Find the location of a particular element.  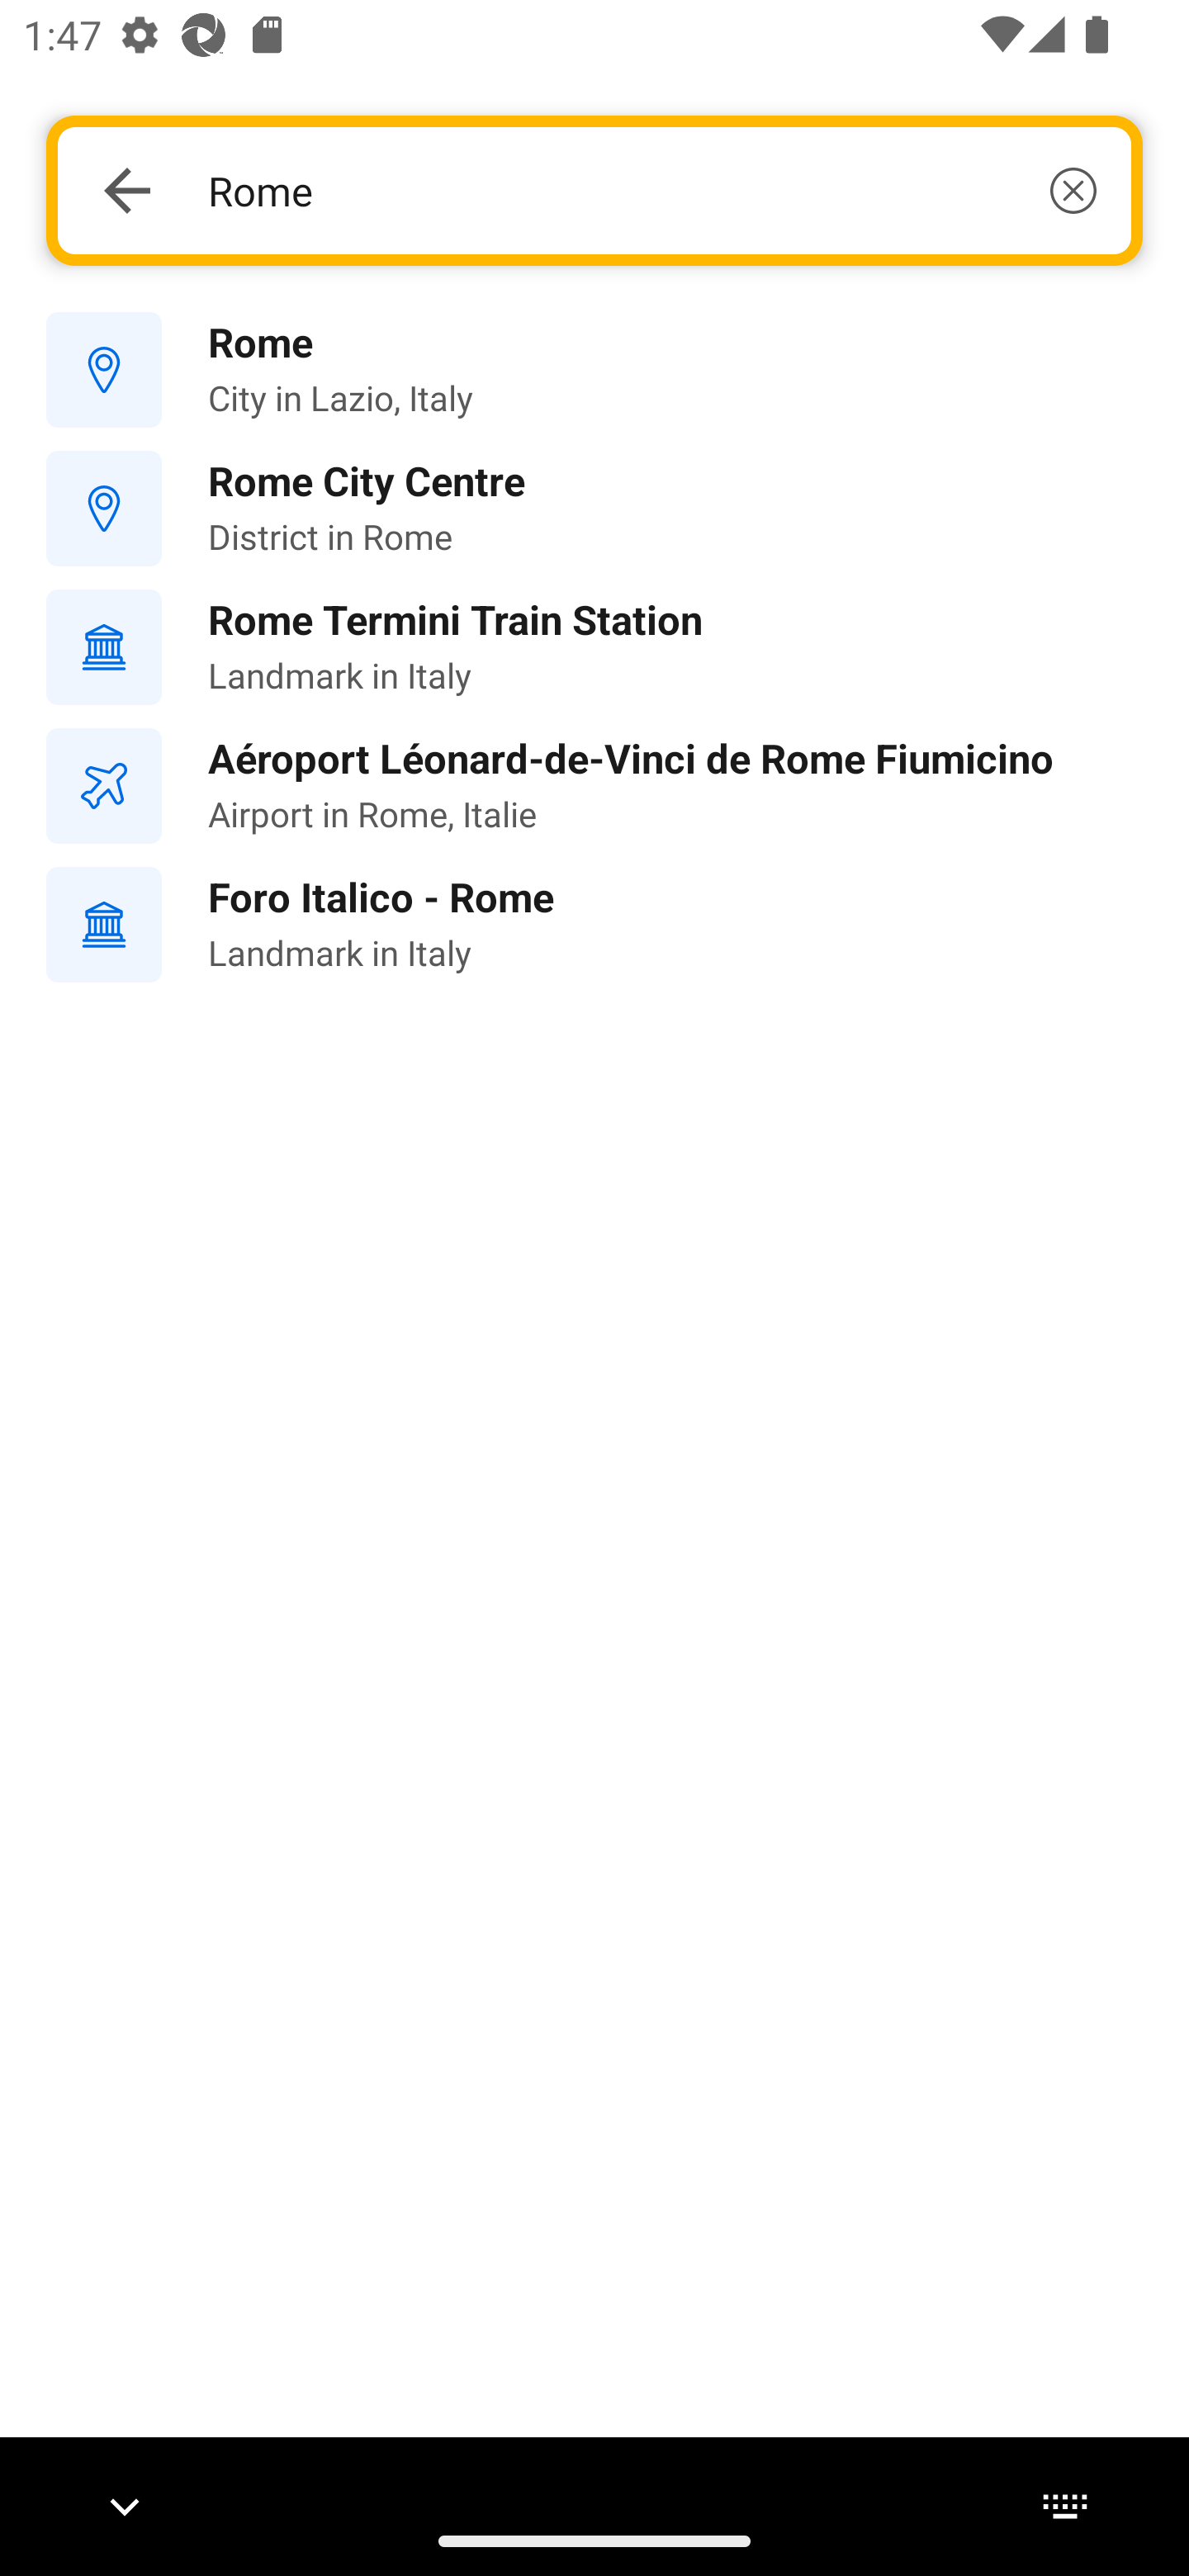

Rome City Centre District in Rome is located at coordinates (594, 509).